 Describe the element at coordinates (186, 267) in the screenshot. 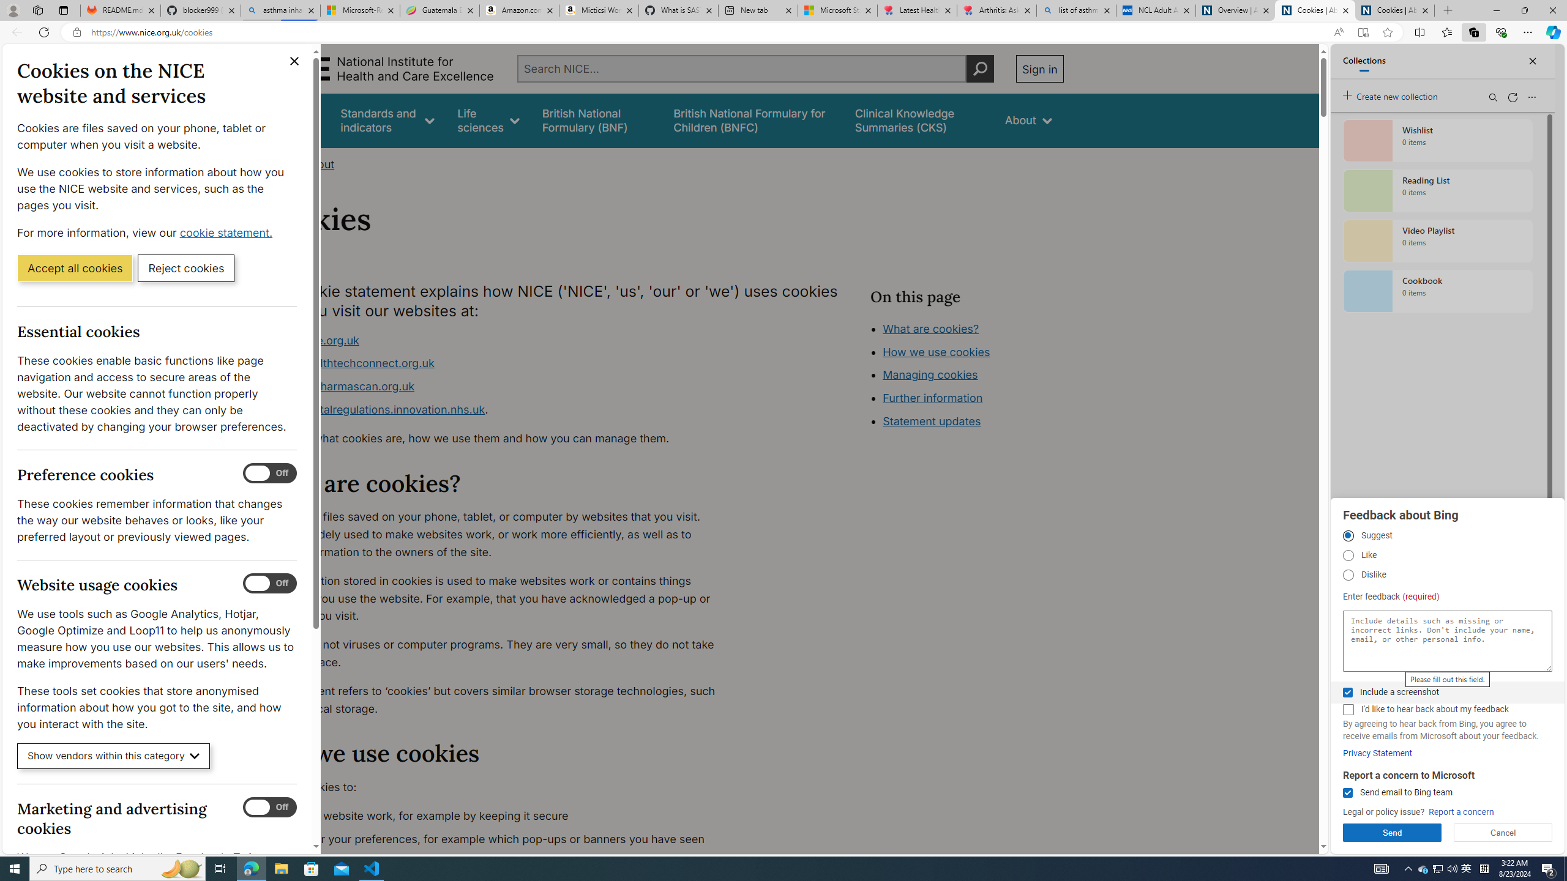

I see `Reject cookies` at that location.